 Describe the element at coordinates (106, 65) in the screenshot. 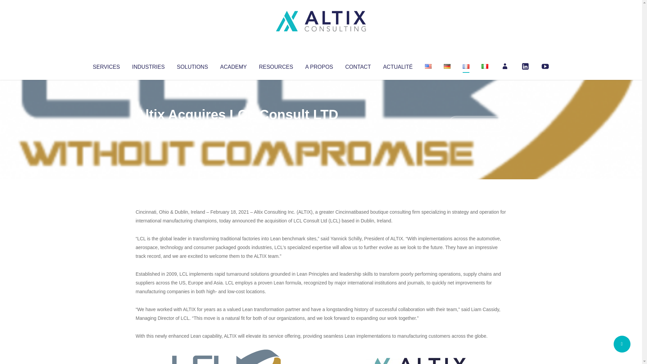

I see `SERVICES` at that location.